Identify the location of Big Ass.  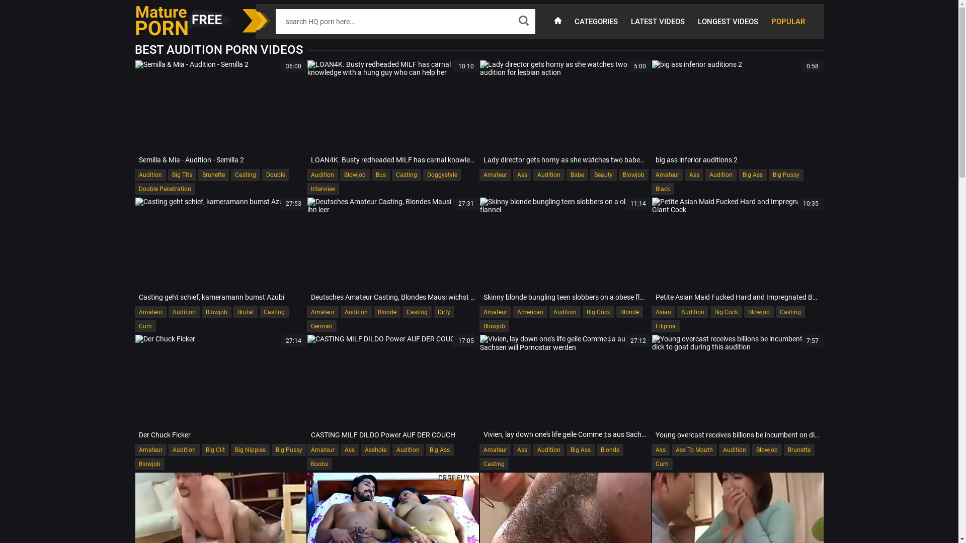
(581, 449).